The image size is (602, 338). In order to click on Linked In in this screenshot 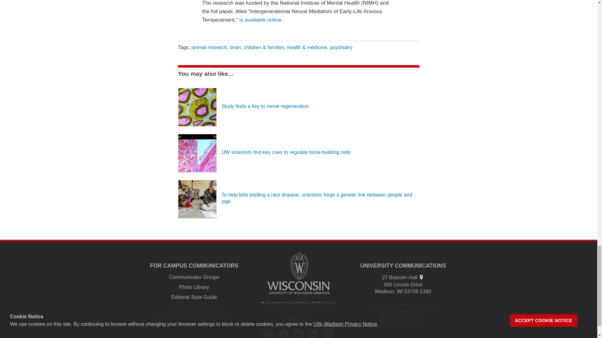, I will do `click(313, 333)`.